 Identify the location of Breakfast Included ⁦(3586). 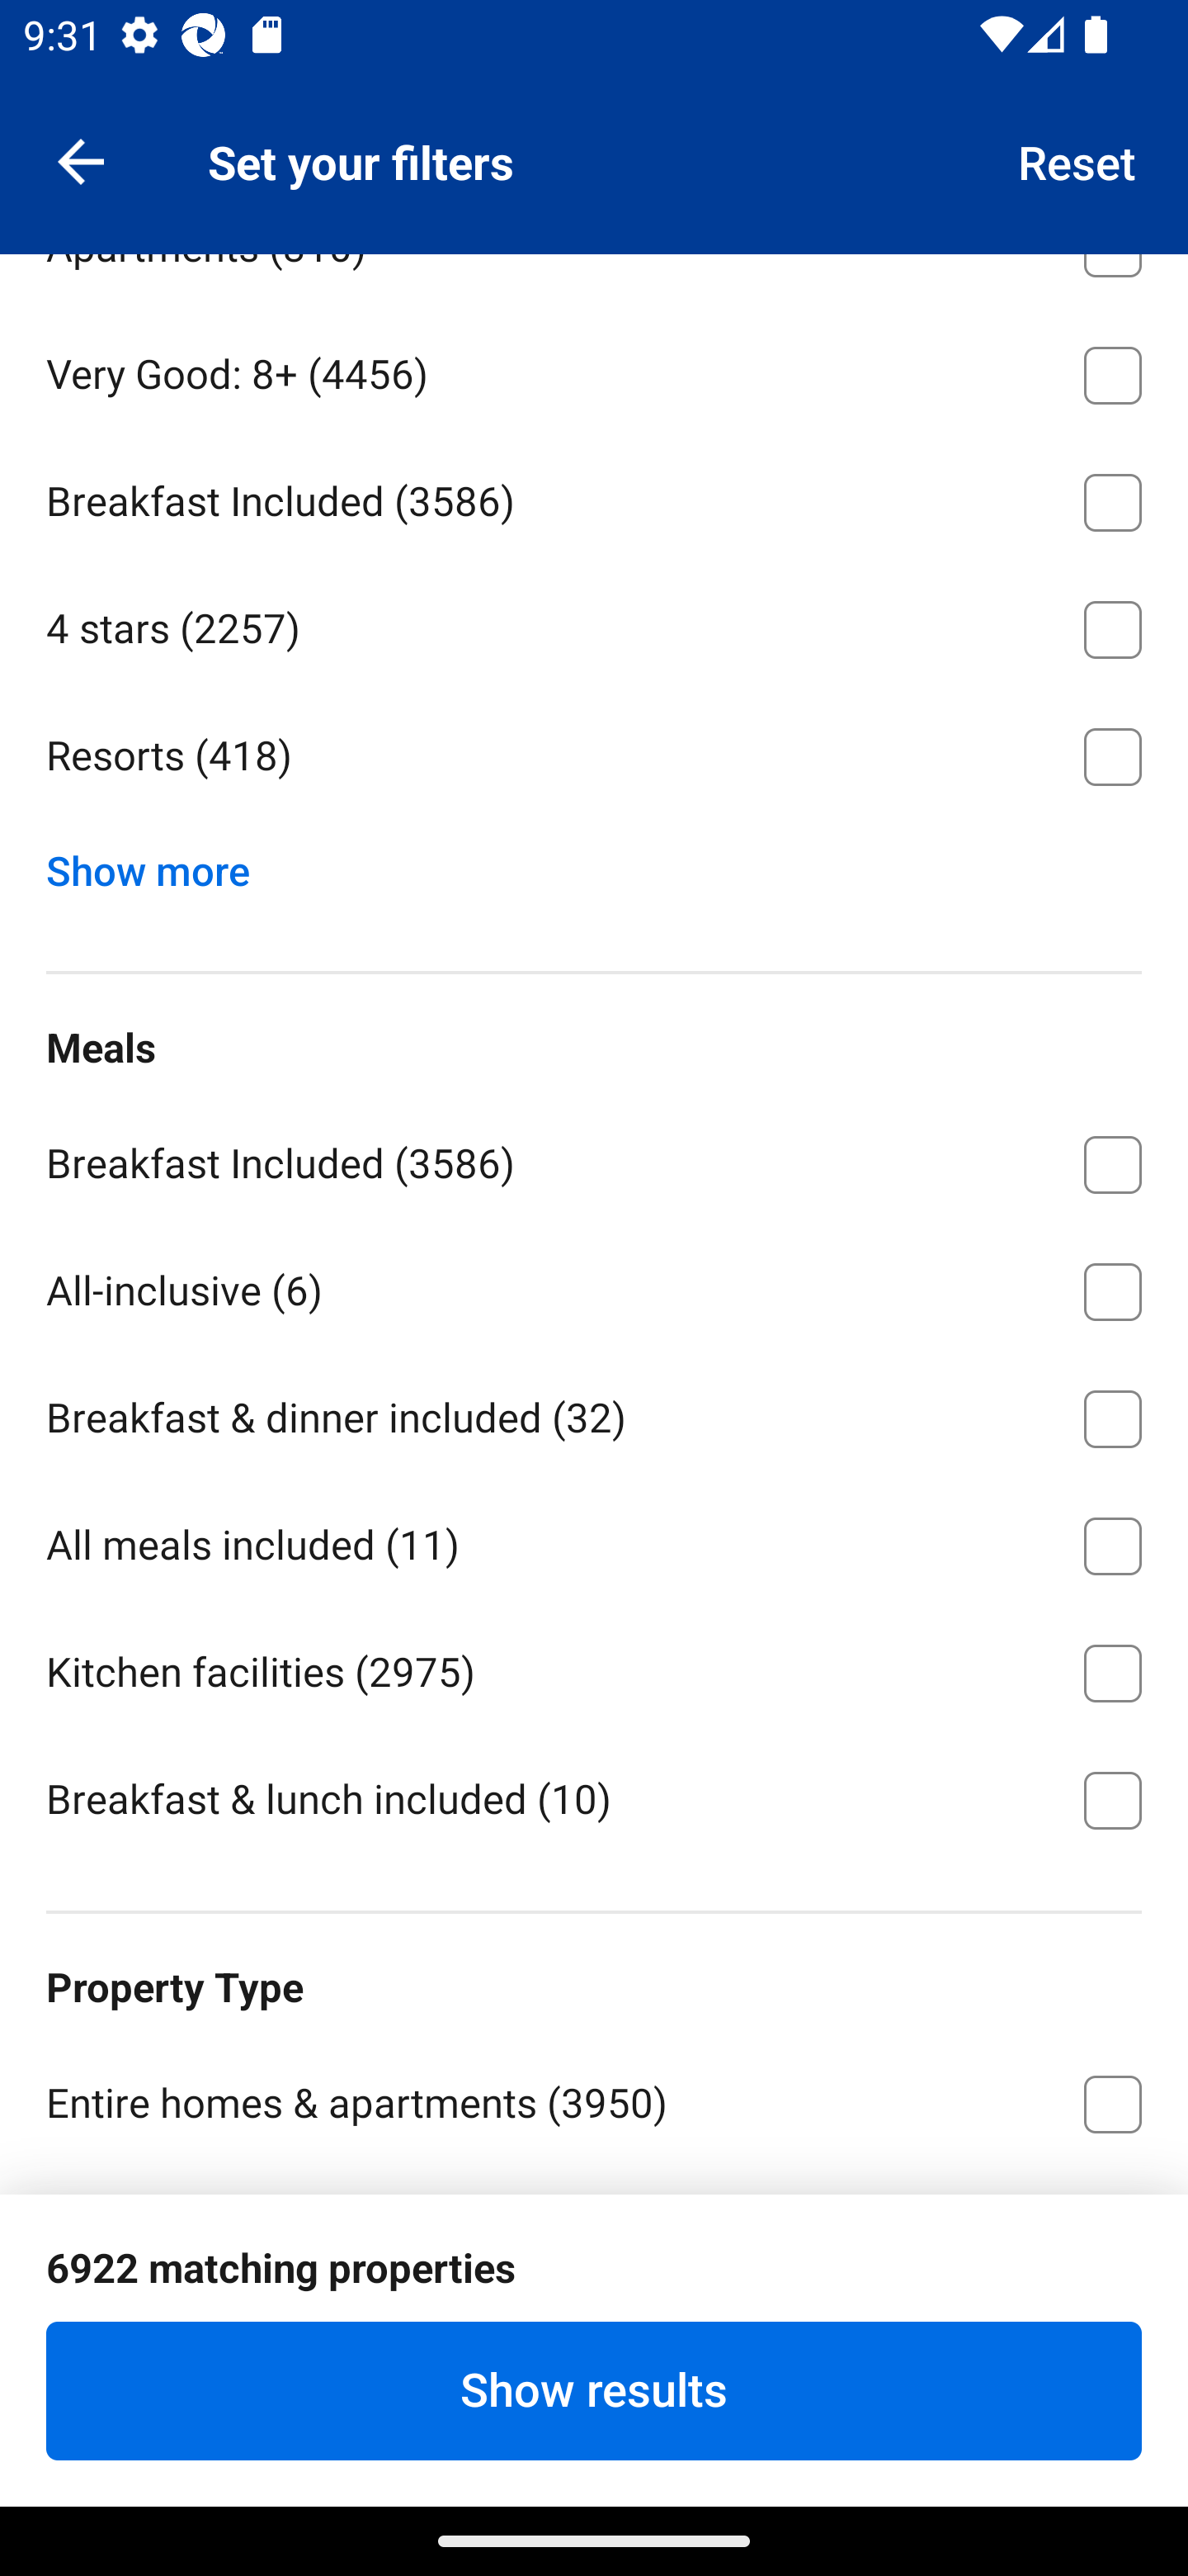
(594, 497).